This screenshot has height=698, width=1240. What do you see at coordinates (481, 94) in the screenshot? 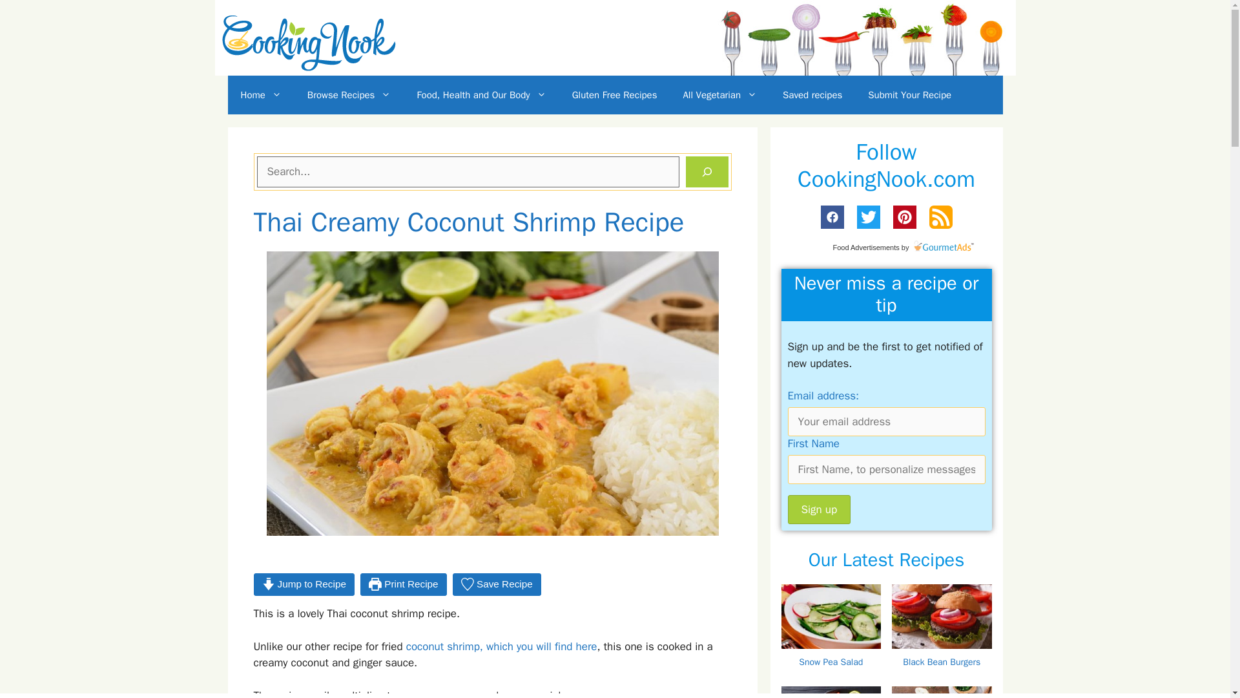
I see `Food, Health and Our Body` at bounding box center [481, 94].